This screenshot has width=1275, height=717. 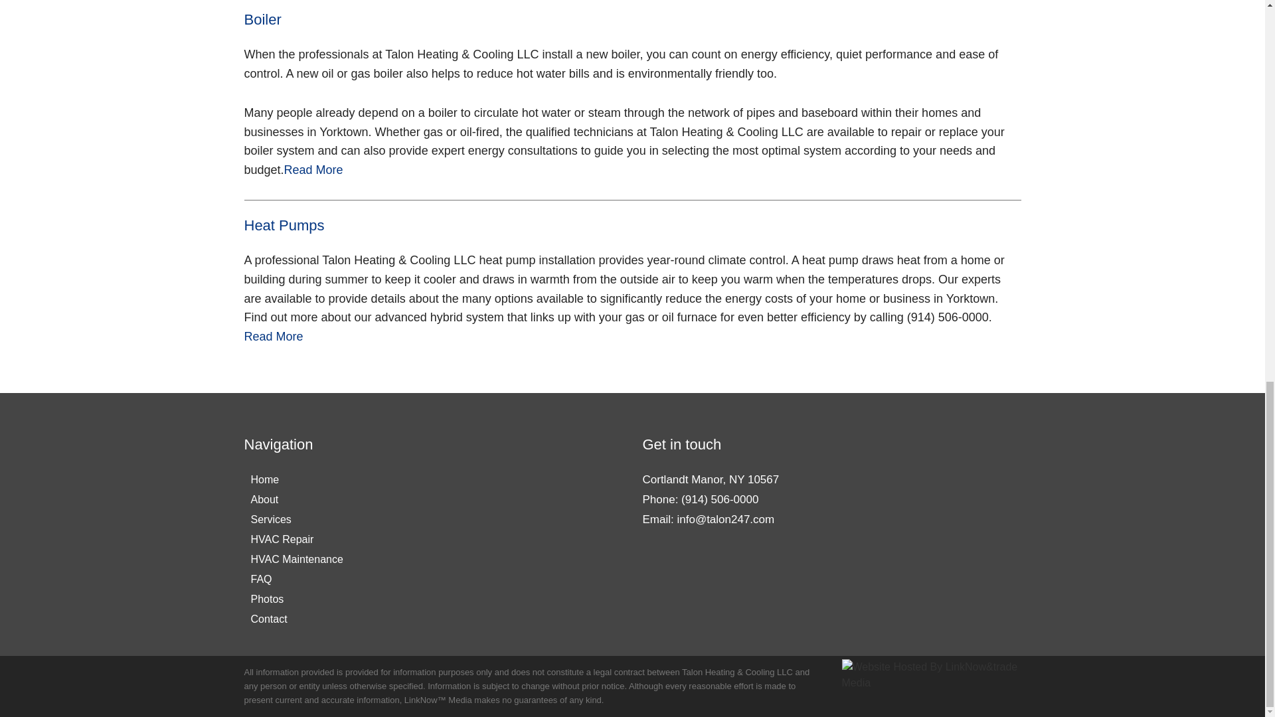 What do you see at coordinates (297, 579) in the screenshot?
I see `FAQ` at bounding box center [297, 579].